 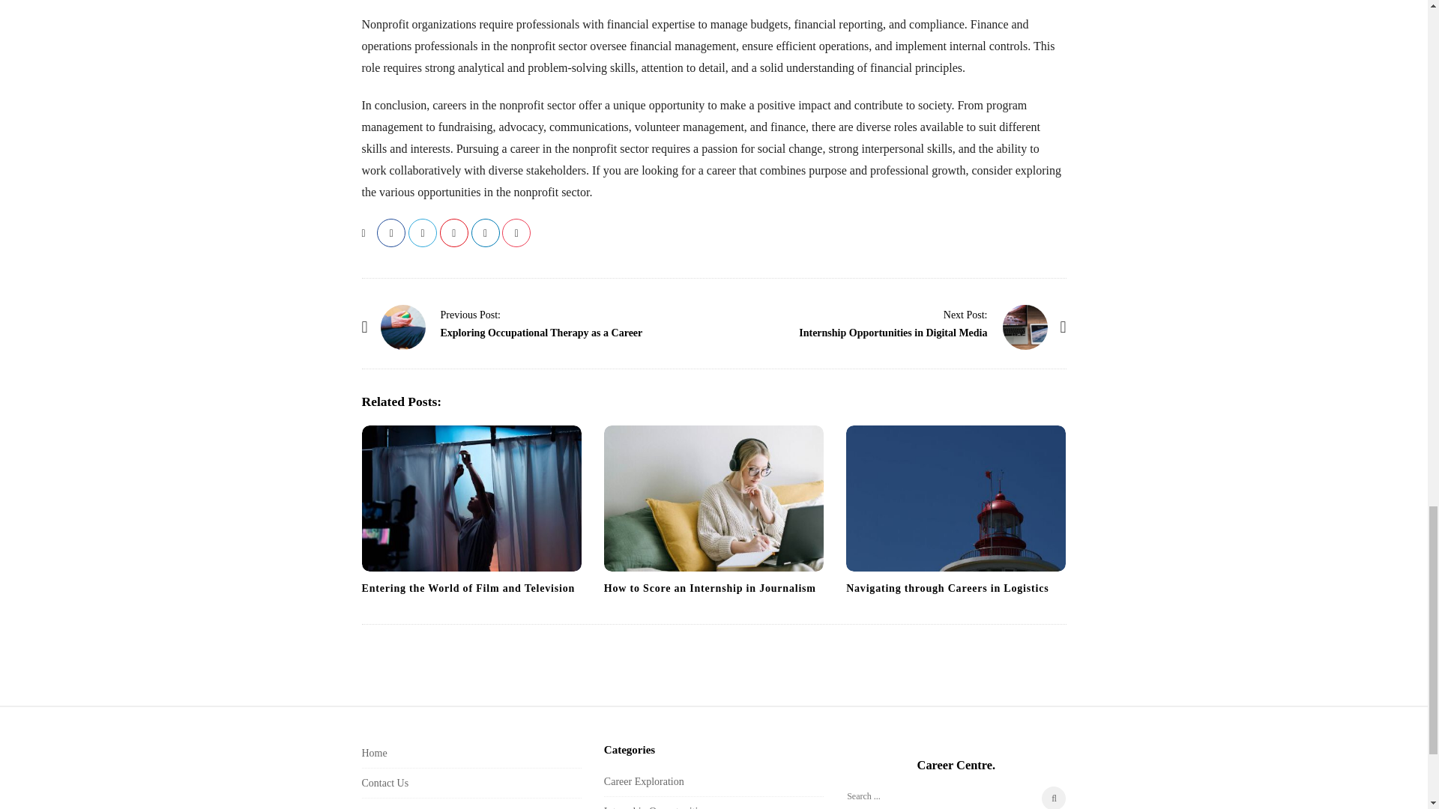 What do you see at coordinates (893, 333) in the screenshot?
I see `Internship Opportunities in Digital Media` at bounding box center [893, 333].